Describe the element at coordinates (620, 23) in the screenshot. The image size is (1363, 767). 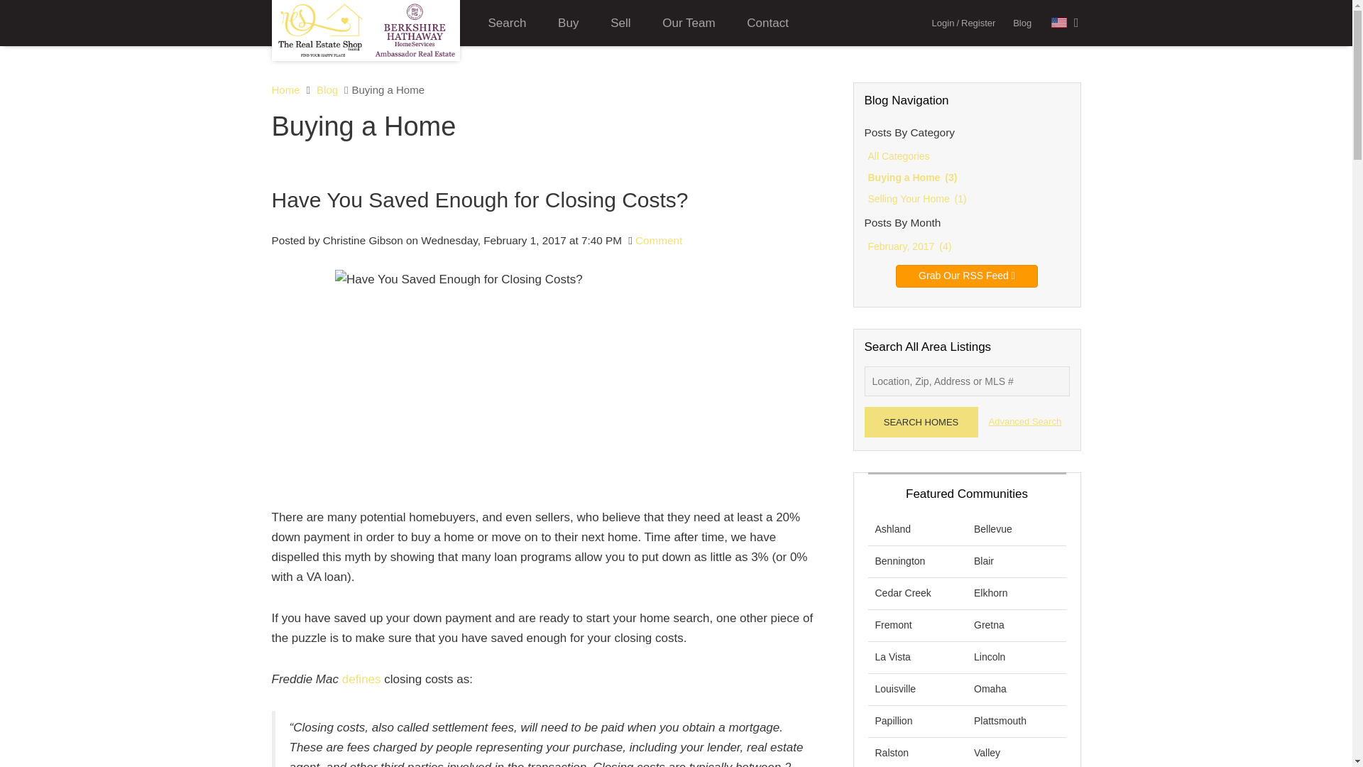
I see `Sell` at that location.